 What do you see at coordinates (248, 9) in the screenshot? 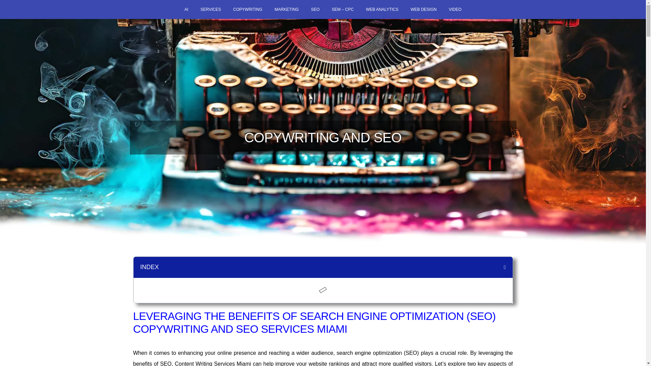
I see `COPYWRITING` at bounding box center [248, 9].